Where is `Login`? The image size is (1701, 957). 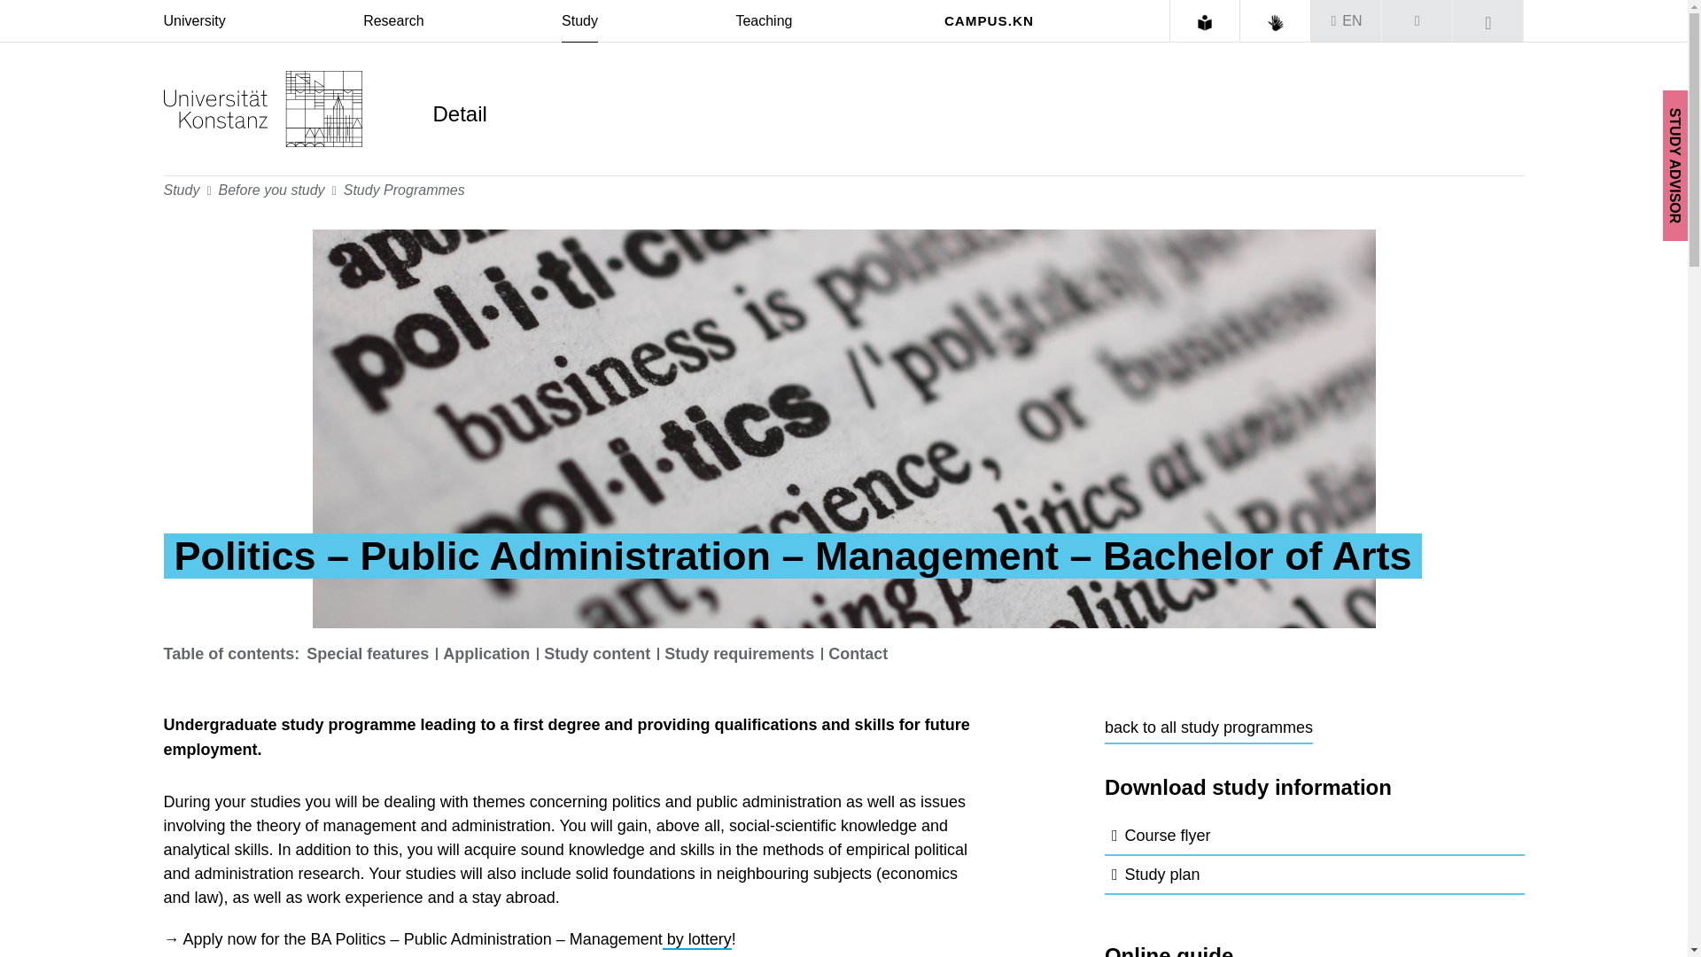 Login is located at coordinates (1417, 21).